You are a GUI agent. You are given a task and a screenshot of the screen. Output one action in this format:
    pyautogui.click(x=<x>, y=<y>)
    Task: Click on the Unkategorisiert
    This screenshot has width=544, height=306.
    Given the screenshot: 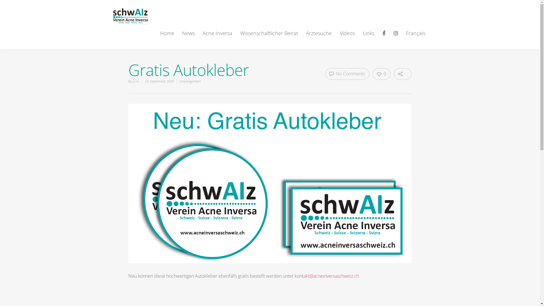 What is the action you would take?
    pyautogui.click(x=190, y=81)
    